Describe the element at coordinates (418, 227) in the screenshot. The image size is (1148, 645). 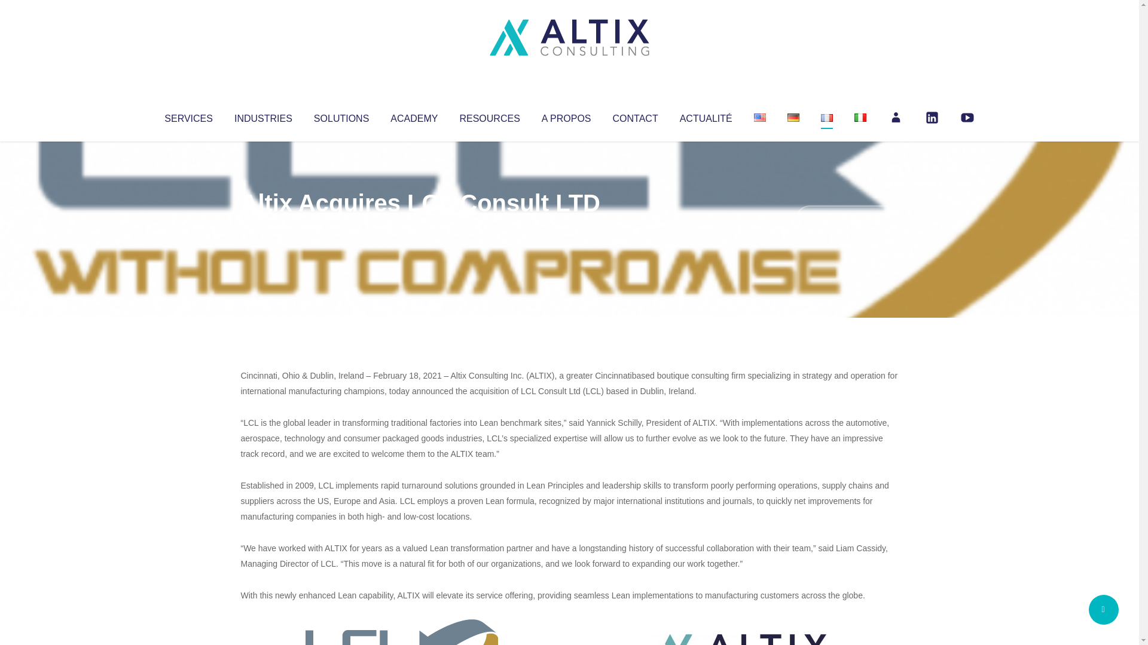
I see `Uncategorized` at that location.